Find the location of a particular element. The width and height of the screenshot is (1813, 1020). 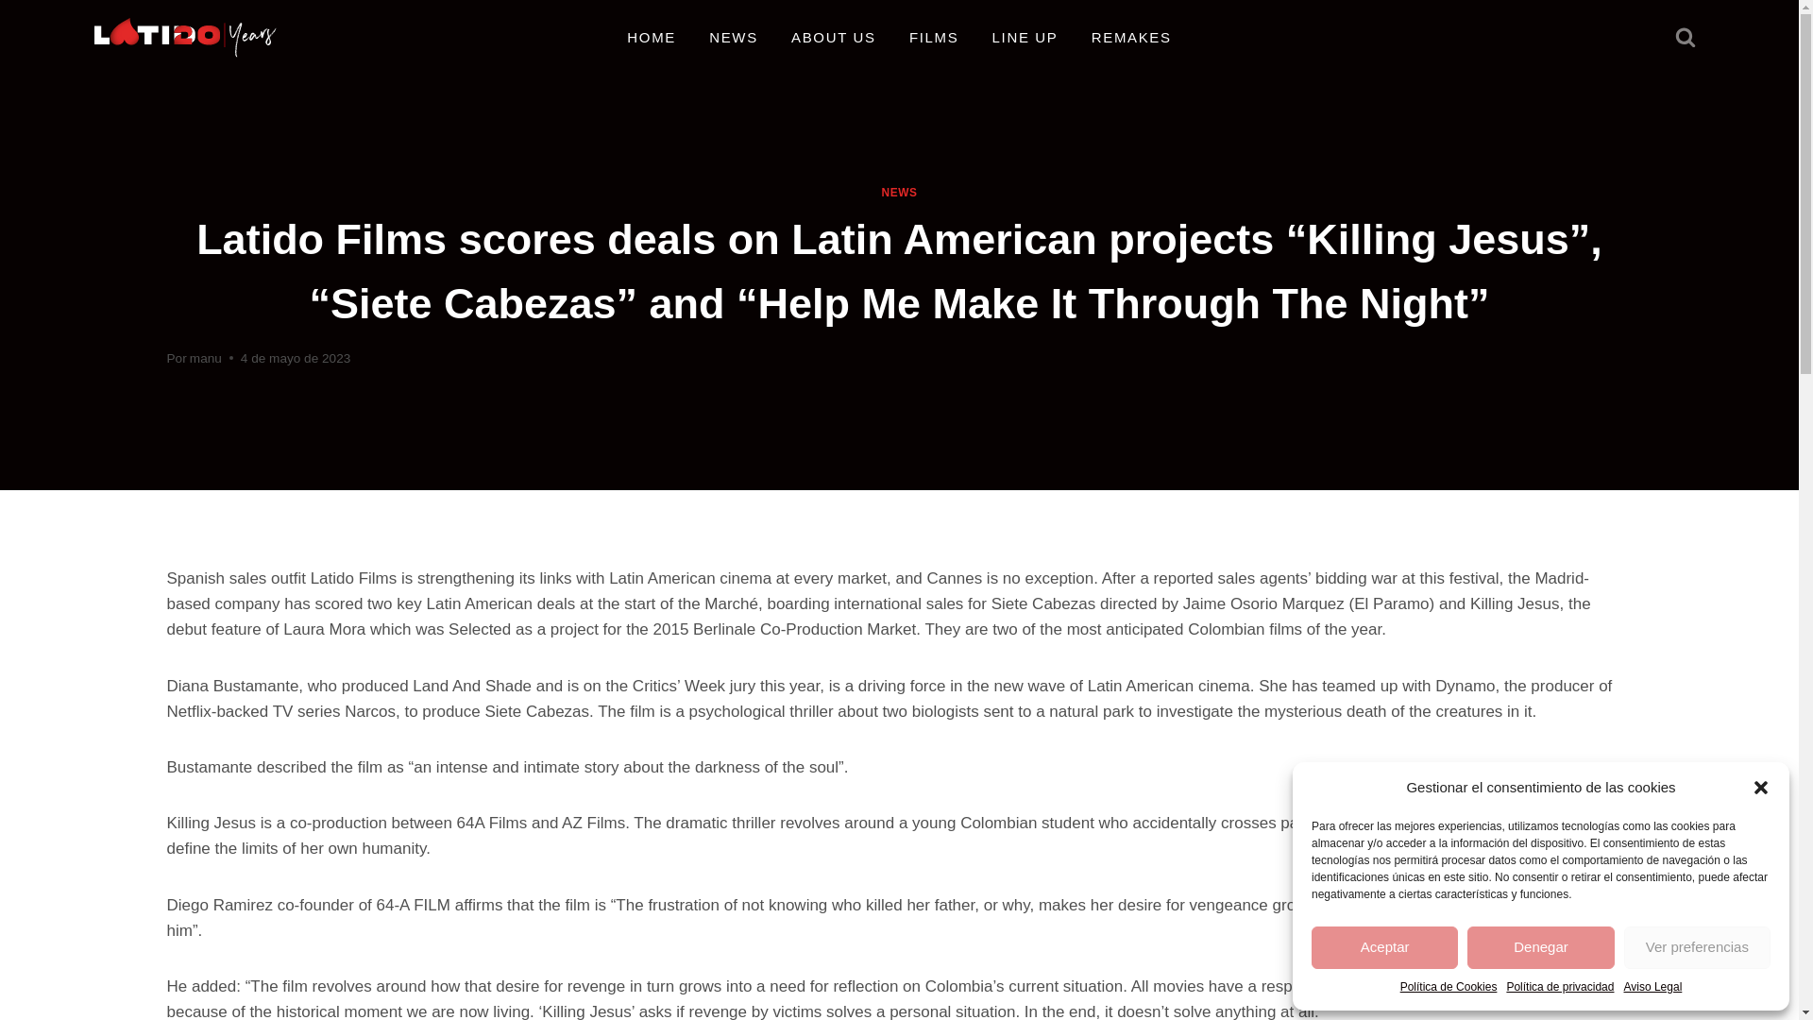

Aviso Legal is located at coordinates (1652, 987).